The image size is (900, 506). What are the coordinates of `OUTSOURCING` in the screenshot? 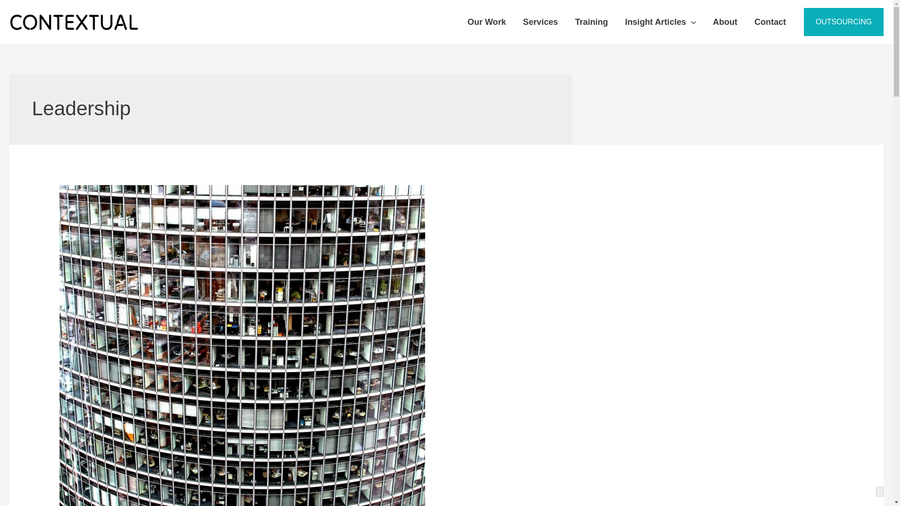 It's located at (844, 22).